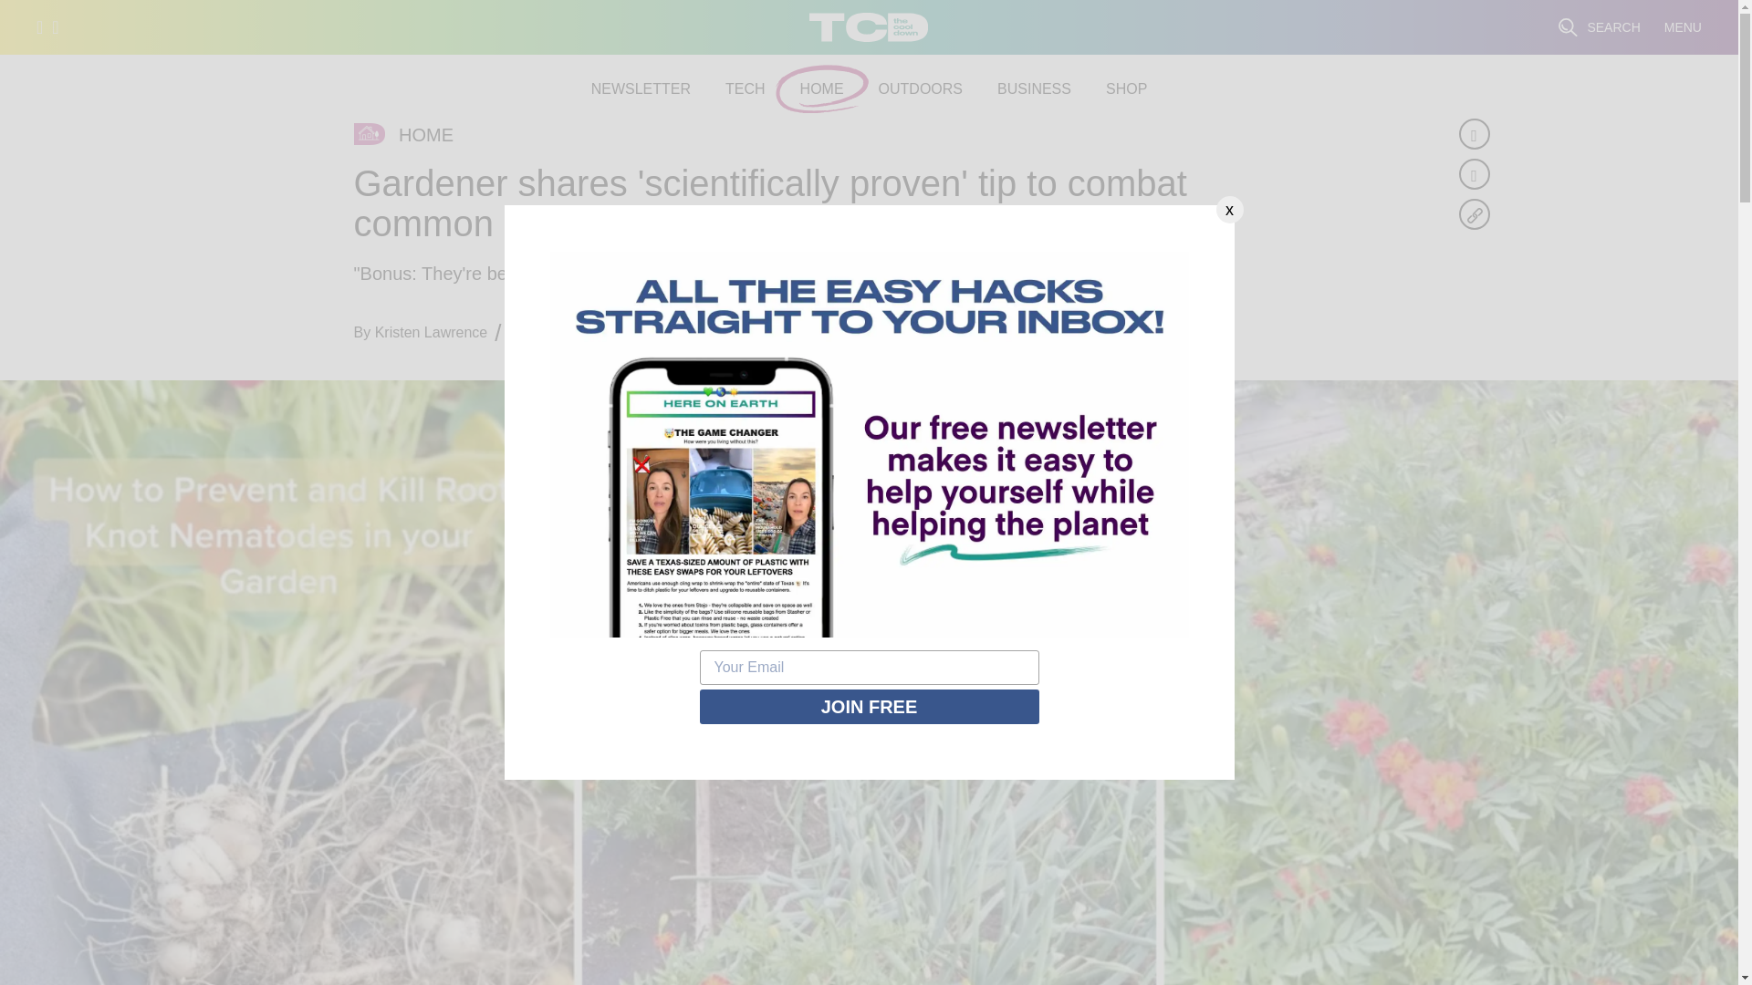 The height and width of the screenshot is (985, 1752). Describe the element at coordinates (745, 88) in the screenshot. I see `TECH` at that location.